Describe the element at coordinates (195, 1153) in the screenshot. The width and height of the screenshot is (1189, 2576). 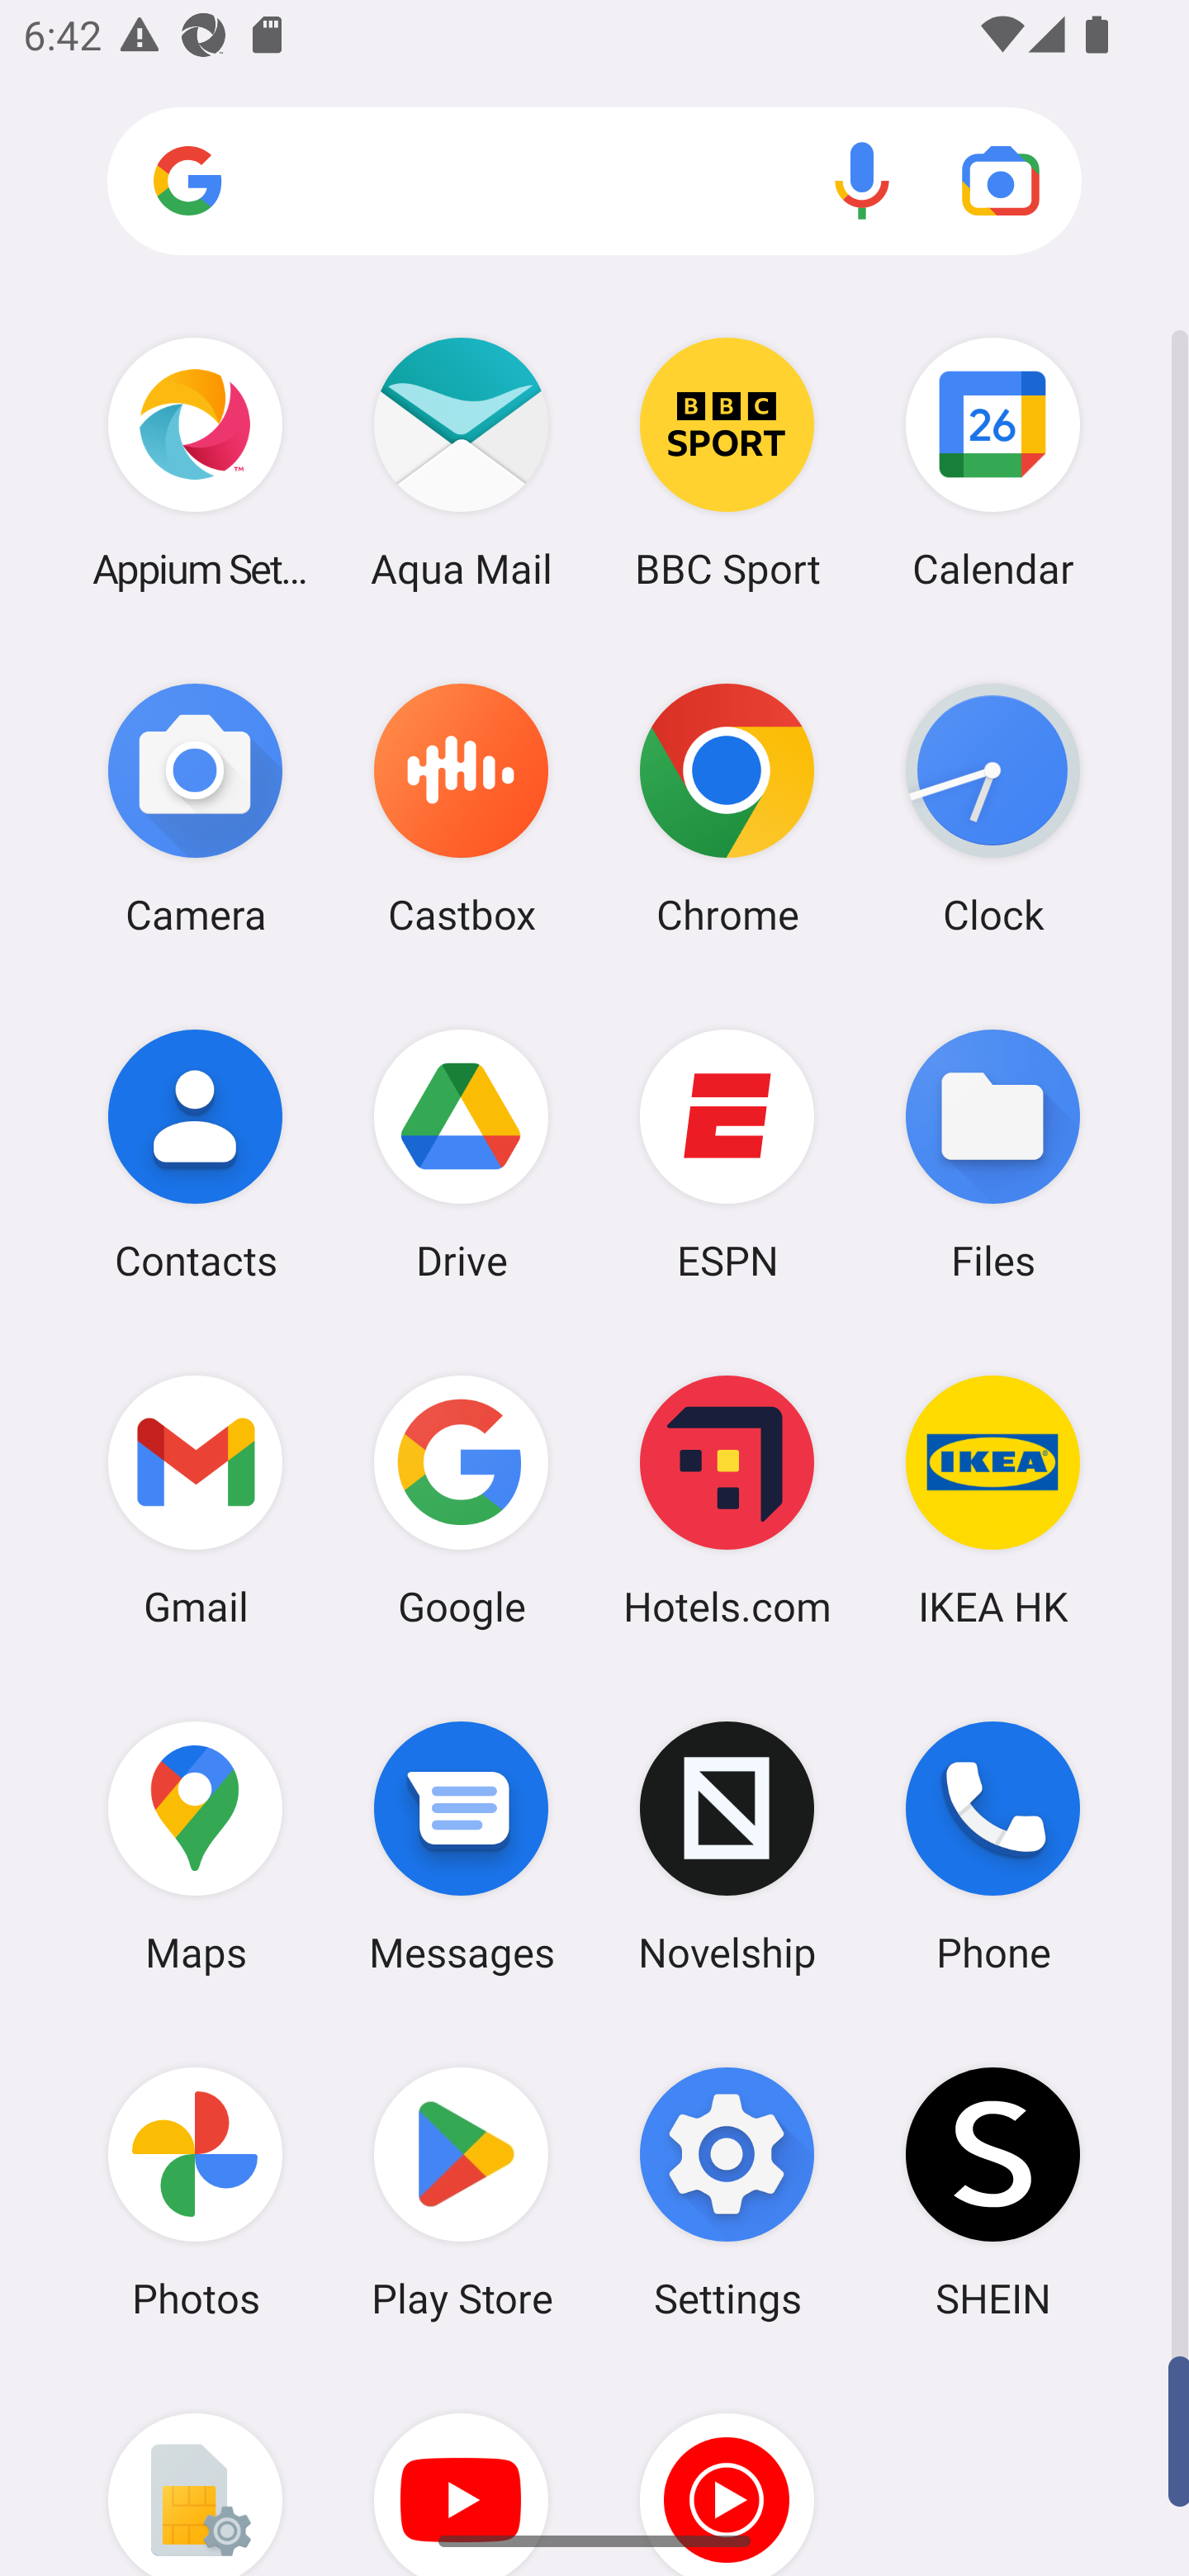
I see `Contacts` at that location.